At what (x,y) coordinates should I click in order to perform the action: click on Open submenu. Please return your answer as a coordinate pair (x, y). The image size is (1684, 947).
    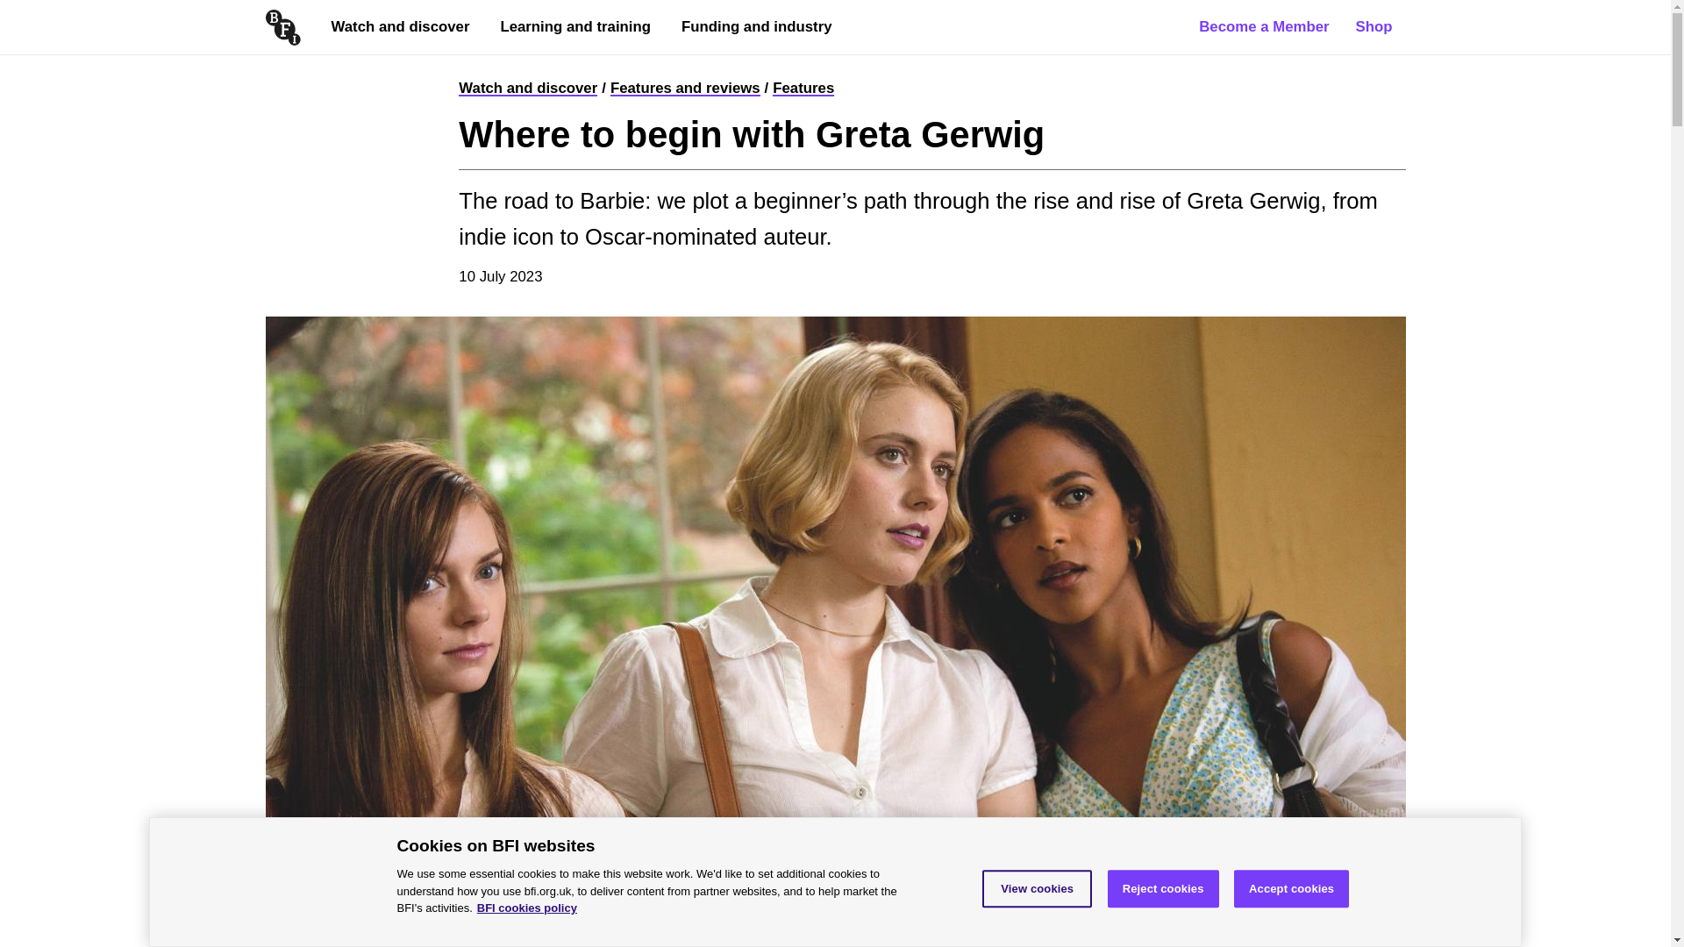
    Looking at the image, I should click on (342, 63).